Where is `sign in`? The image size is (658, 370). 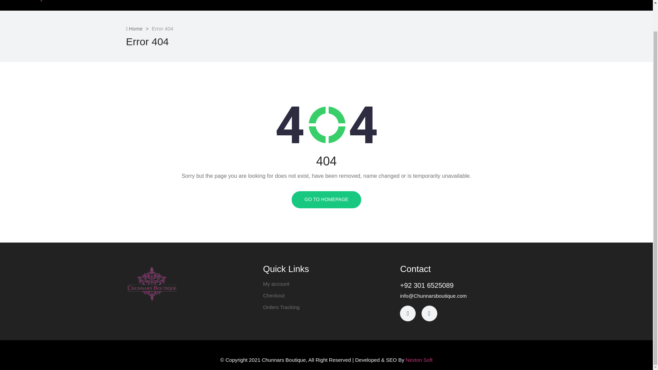 sign in is located at coordinates (574, 110).